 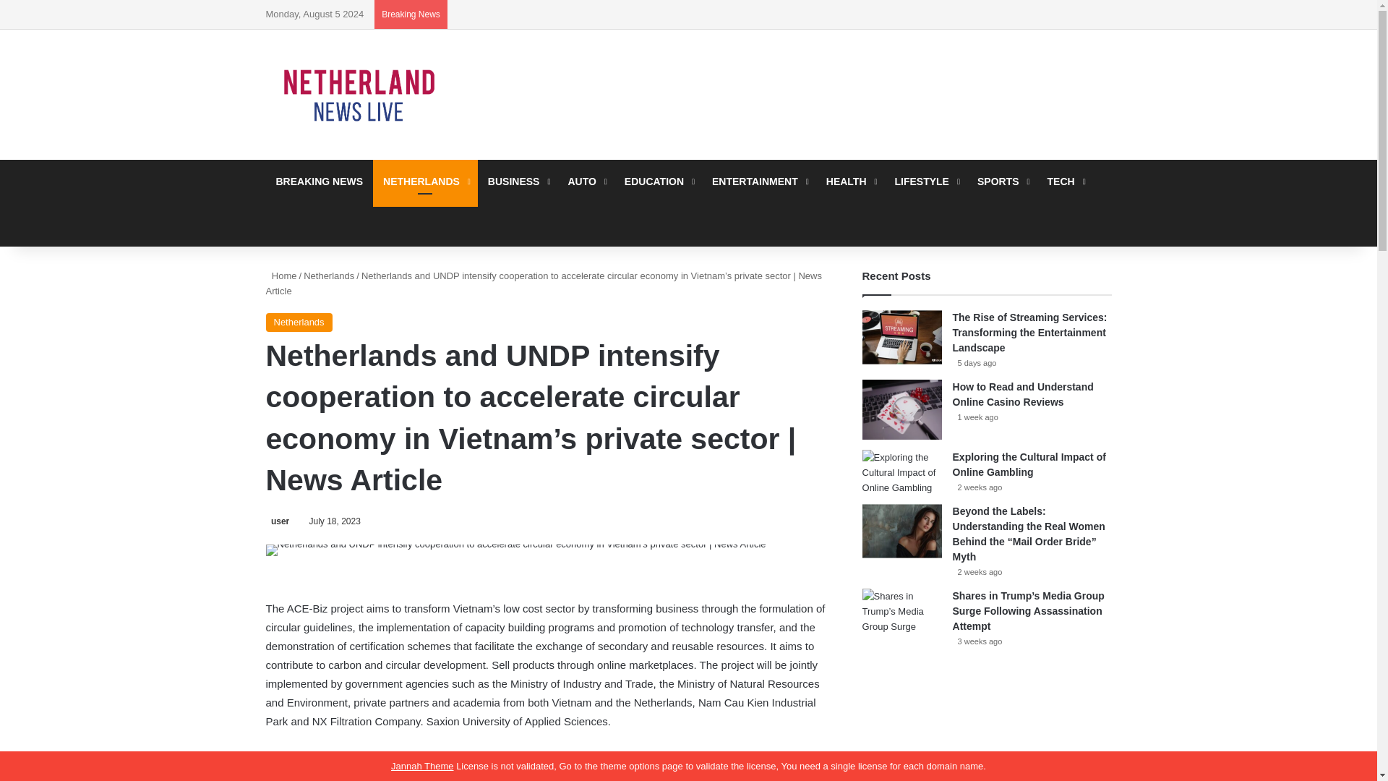 I want to click on AUTO, so click(x=586, y=181).